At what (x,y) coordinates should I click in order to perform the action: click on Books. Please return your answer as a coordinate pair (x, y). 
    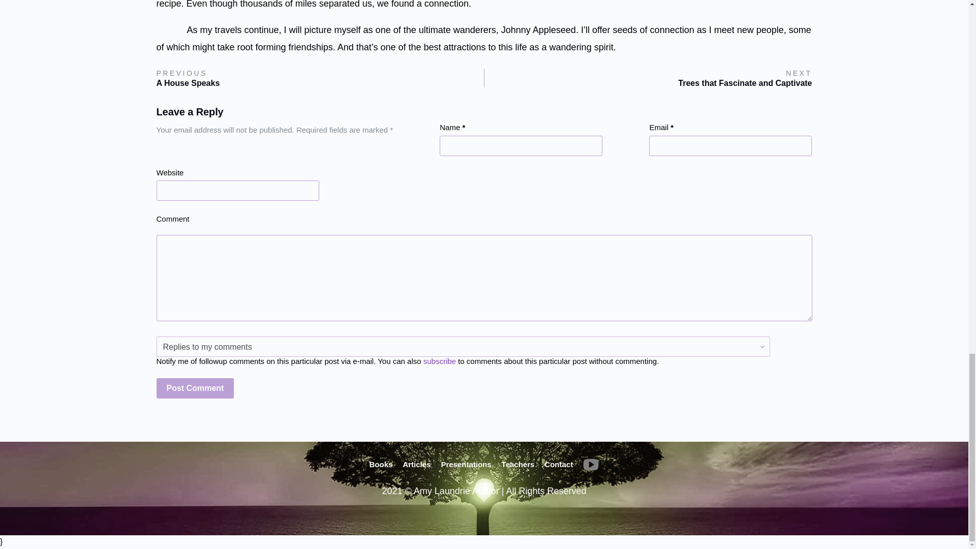
    Looking at the image, I should click on (381, 464).